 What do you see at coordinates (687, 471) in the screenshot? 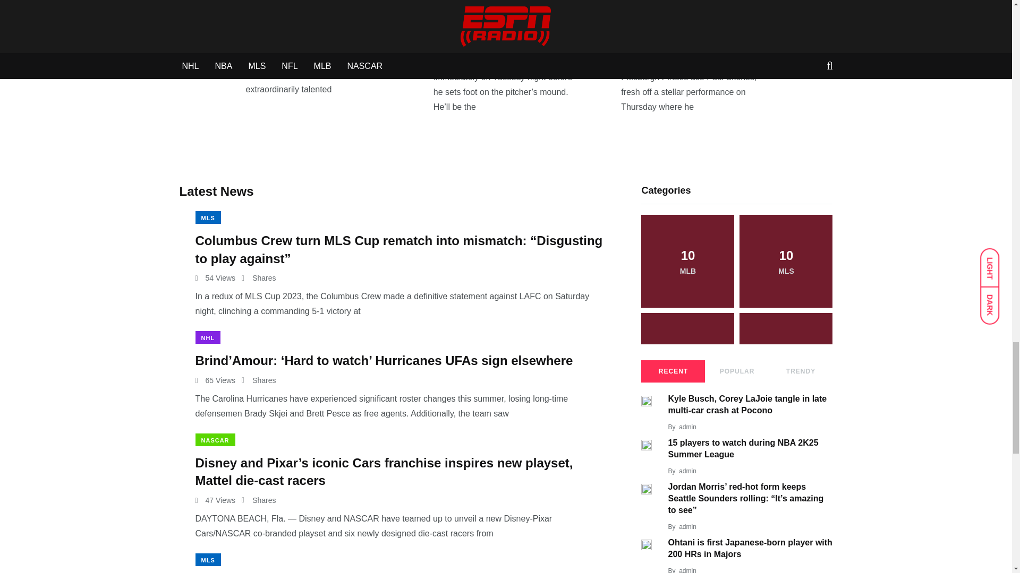
I see `Posts by admin` at bounding box center [687, 471].